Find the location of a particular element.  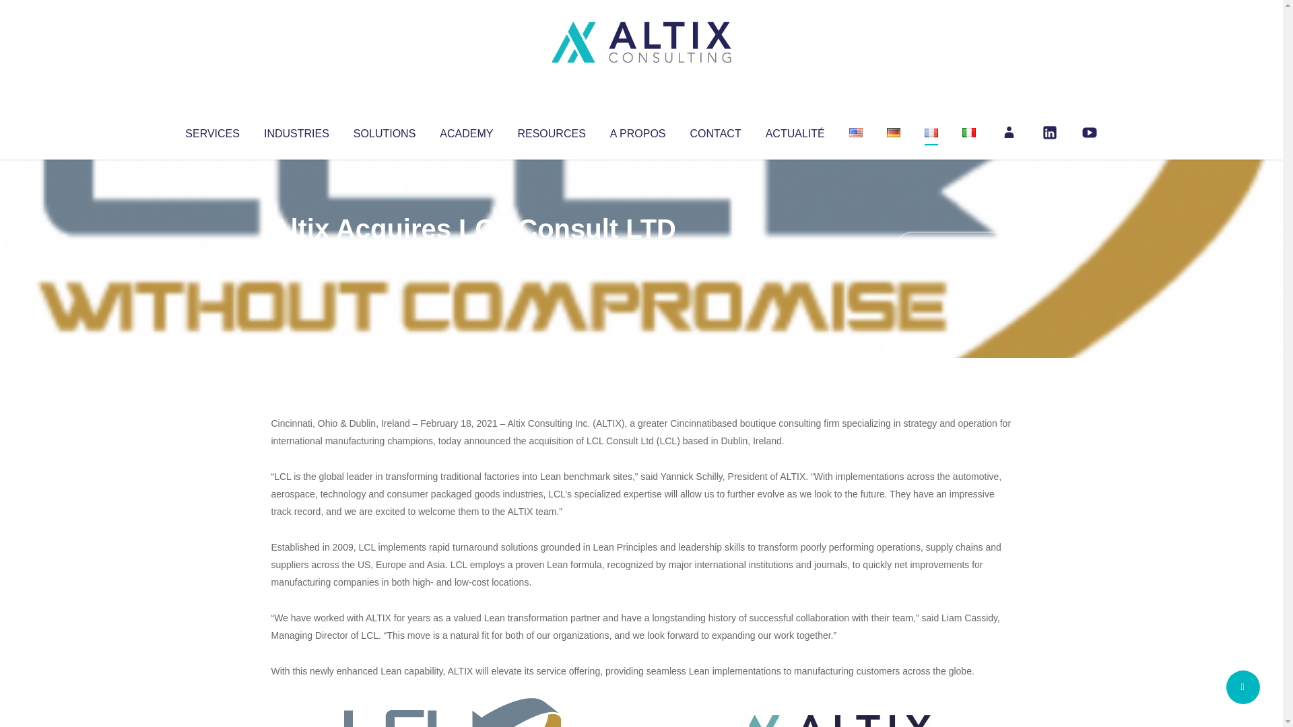

Articles par Altix is located at coordinates (296, 256).